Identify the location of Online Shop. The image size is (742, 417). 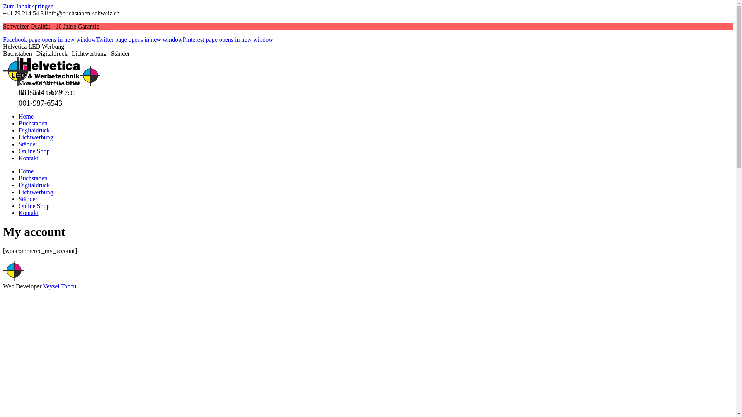
(34, 206).